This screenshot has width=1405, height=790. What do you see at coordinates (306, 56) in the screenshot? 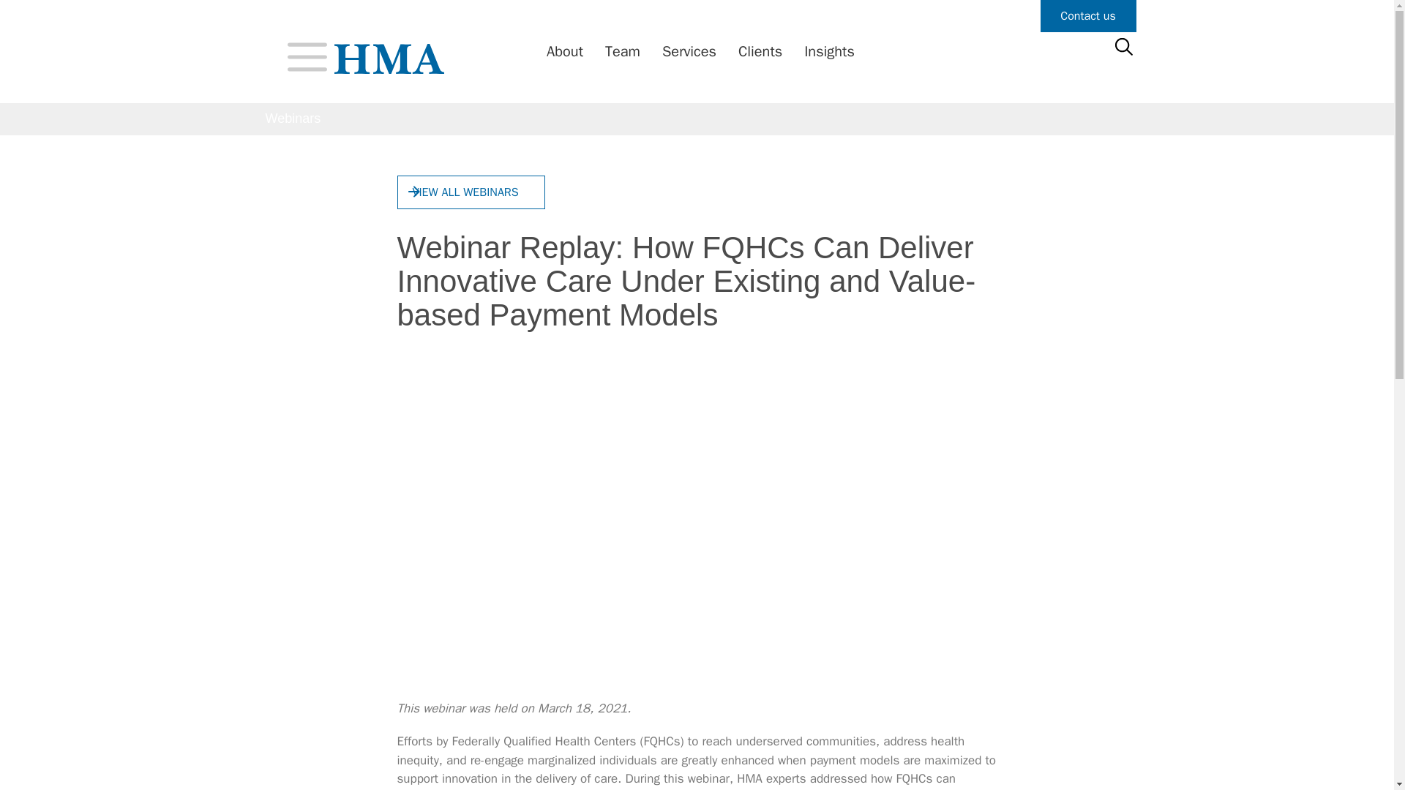
I see `Menu` at bounding box center [306, 56].